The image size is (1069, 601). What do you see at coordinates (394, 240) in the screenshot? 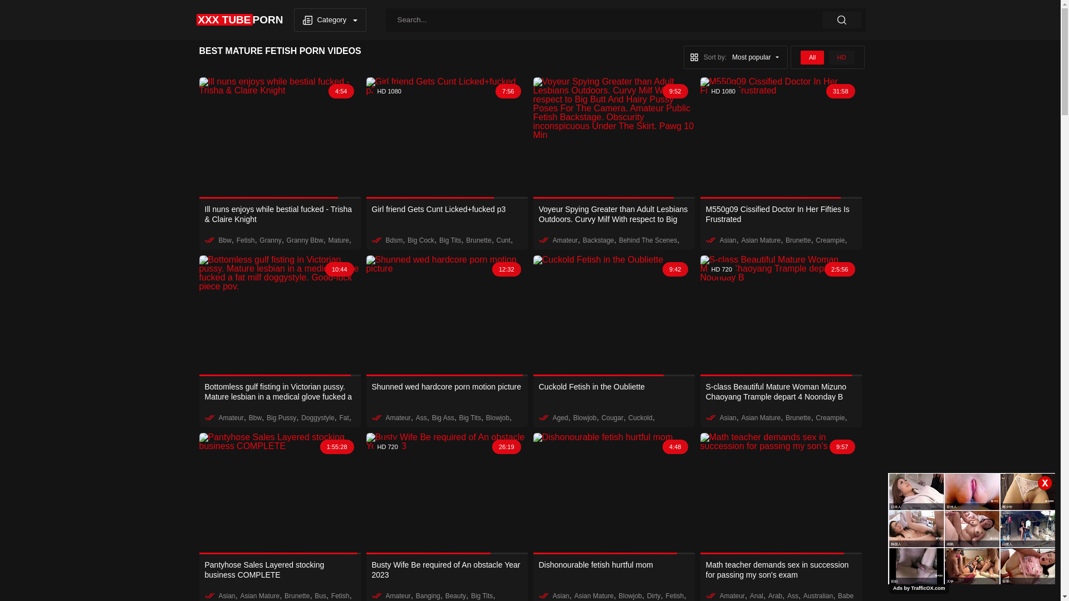
I see `Bdsm` at bounding box center [394, 240].